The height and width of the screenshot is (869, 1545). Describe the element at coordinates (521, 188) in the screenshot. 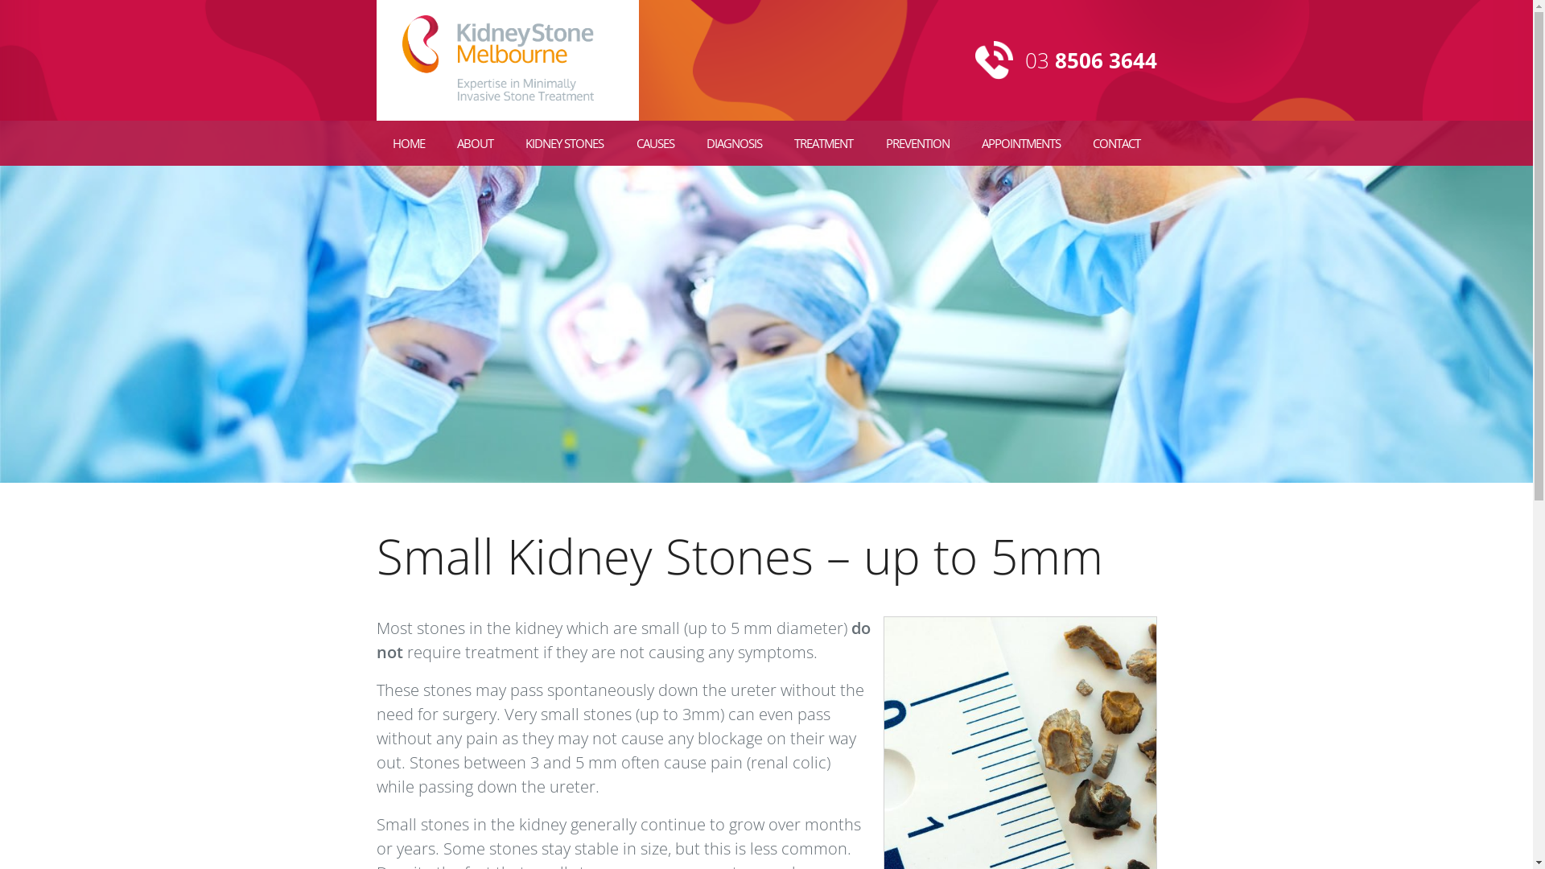

I see `THE PRACTICE` at that location.